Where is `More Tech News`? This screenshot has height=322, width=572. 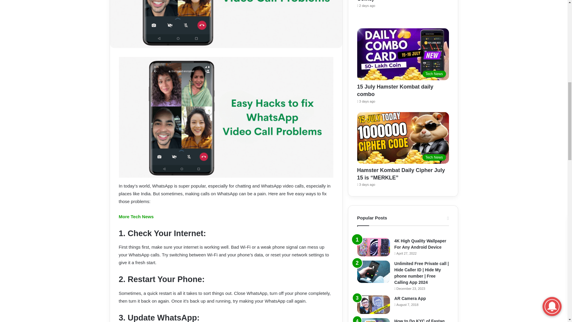 More Tech News is located at coordinates (136, 216).